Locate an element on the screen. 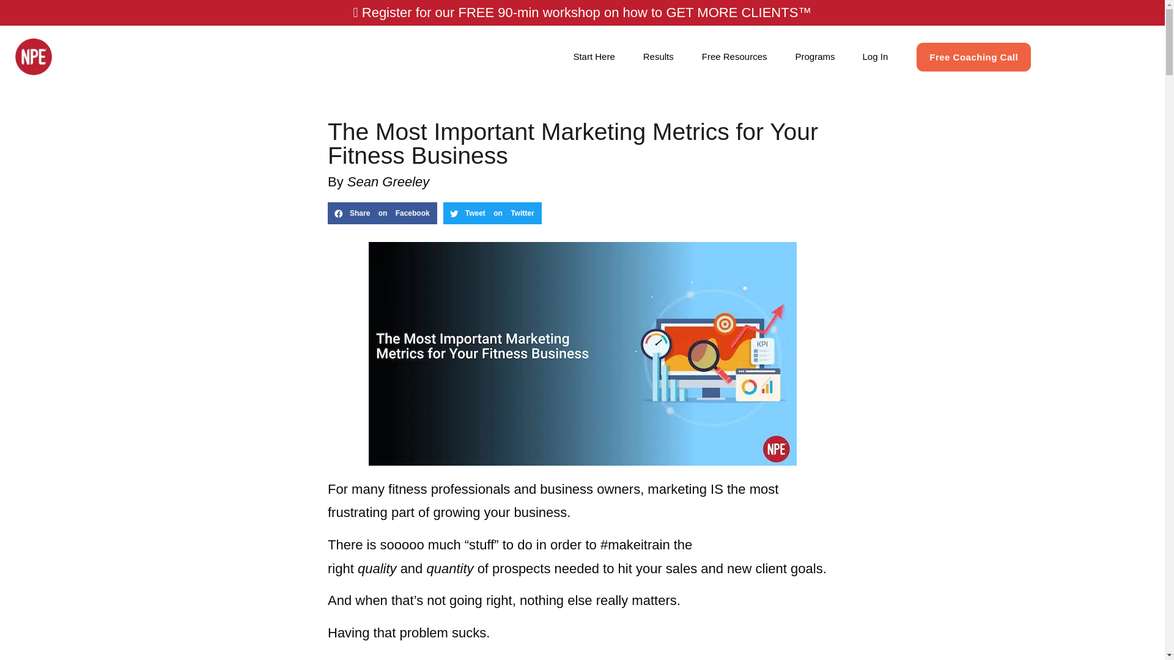 The height and width of the screenshot is (660, 1174). Start Here is located at coordinates (594, 56).